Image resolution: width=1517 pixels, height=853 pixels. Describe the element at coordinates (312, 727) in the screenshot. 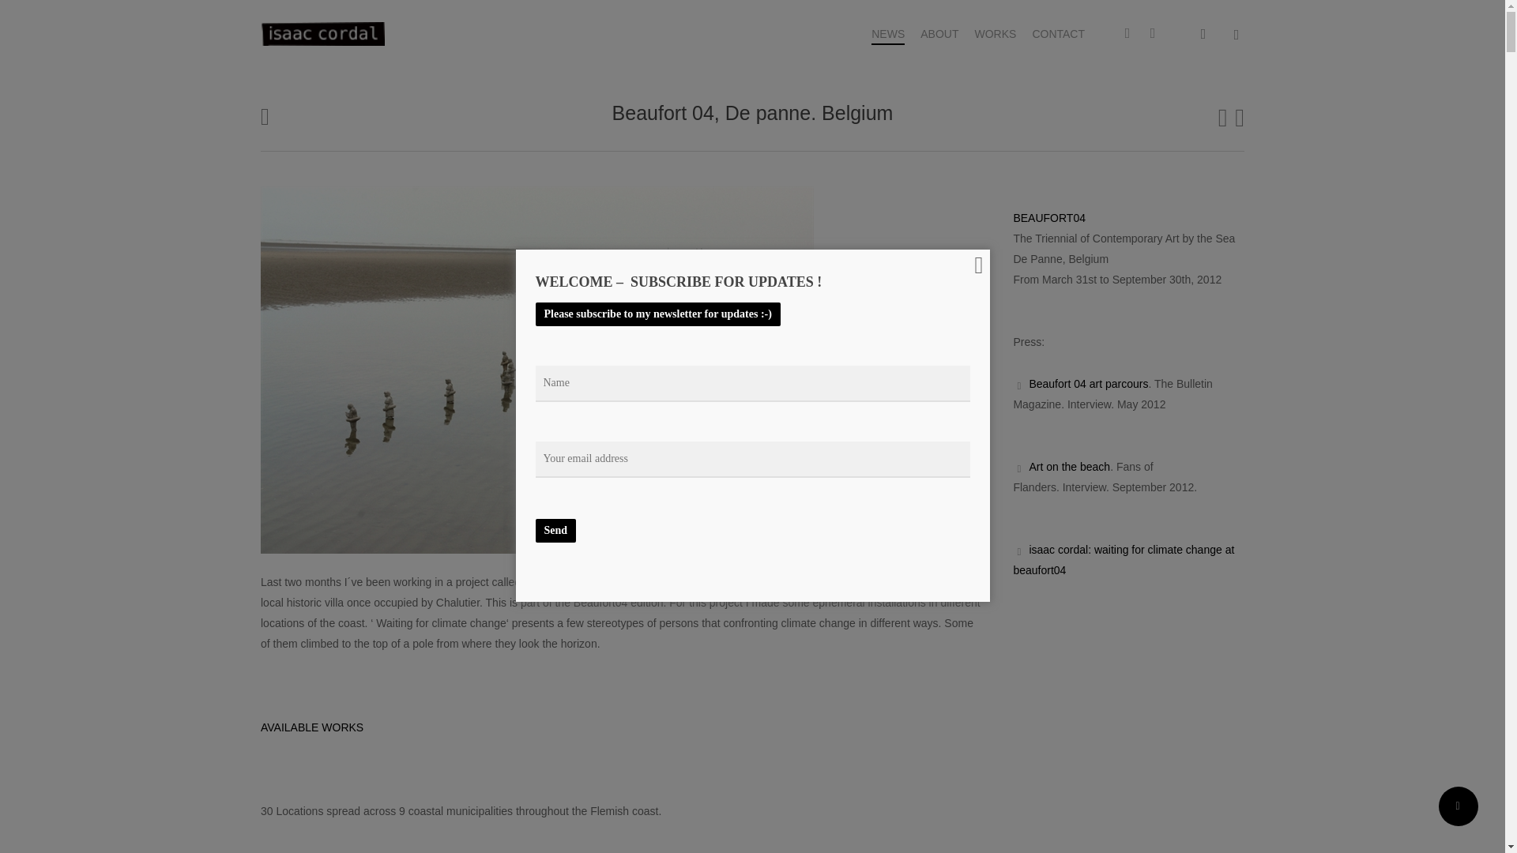

I see `AVAILABLE WORKS` at that location.